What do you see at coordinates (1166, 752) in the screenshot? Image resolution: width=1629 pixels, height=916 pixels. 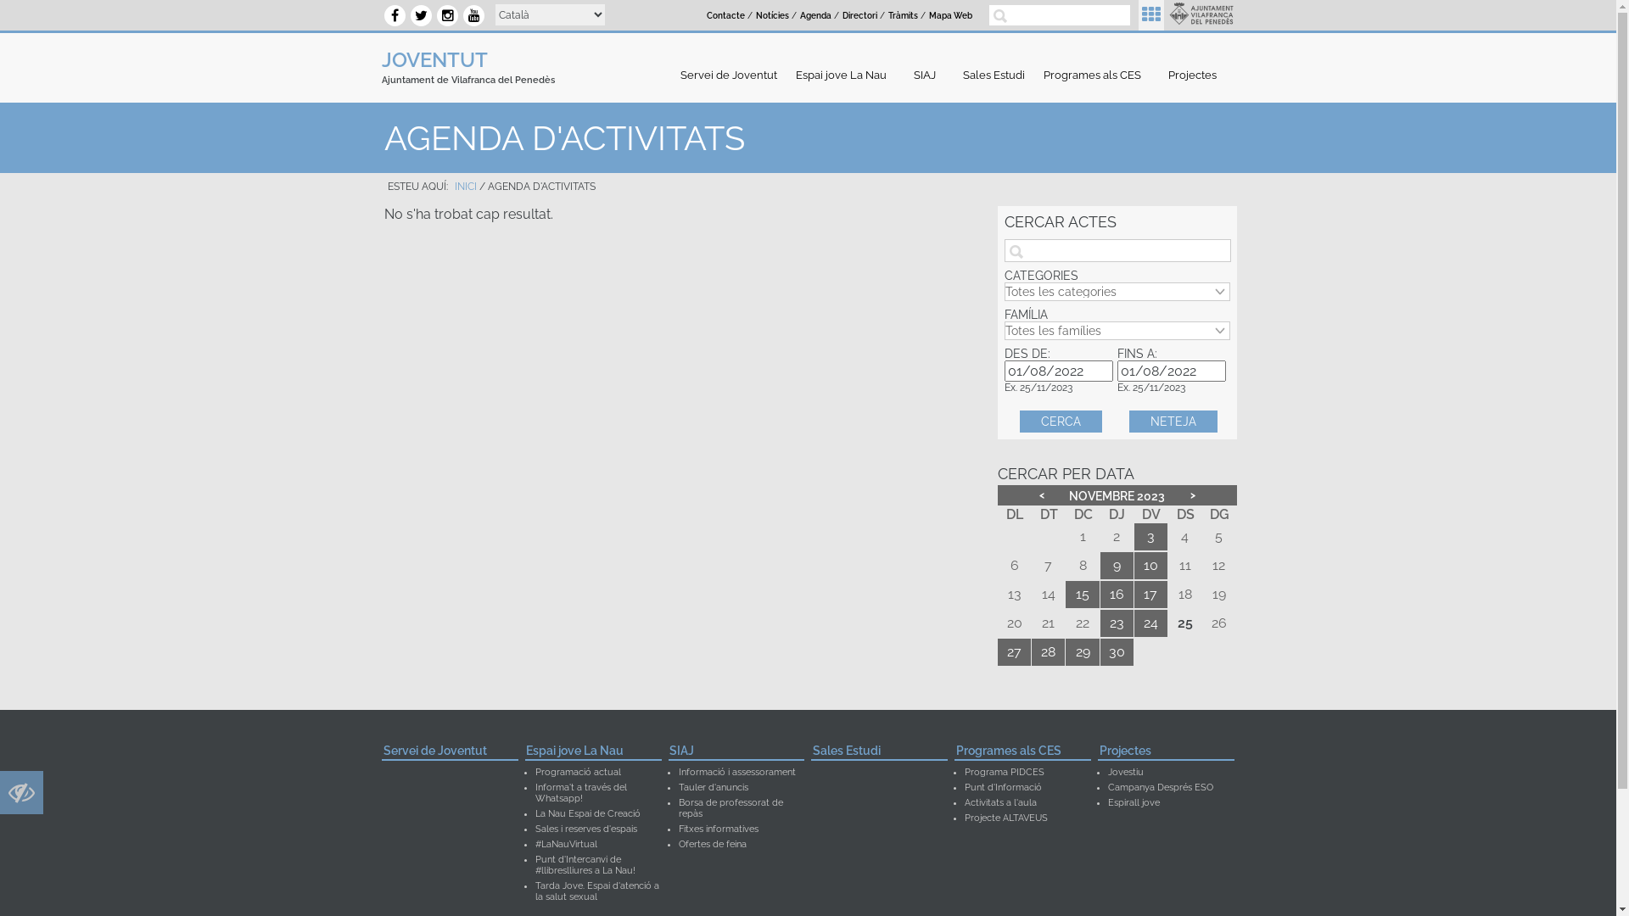 I see `Projectes` at bounding box center [1166, 752].